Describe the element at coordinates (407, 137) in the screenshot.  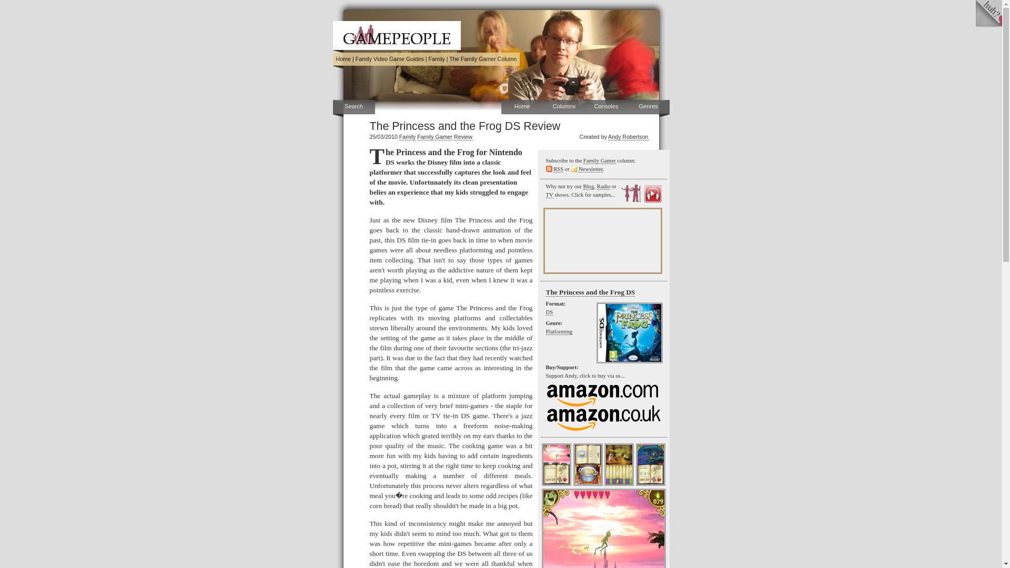
I see `Family` at that location.